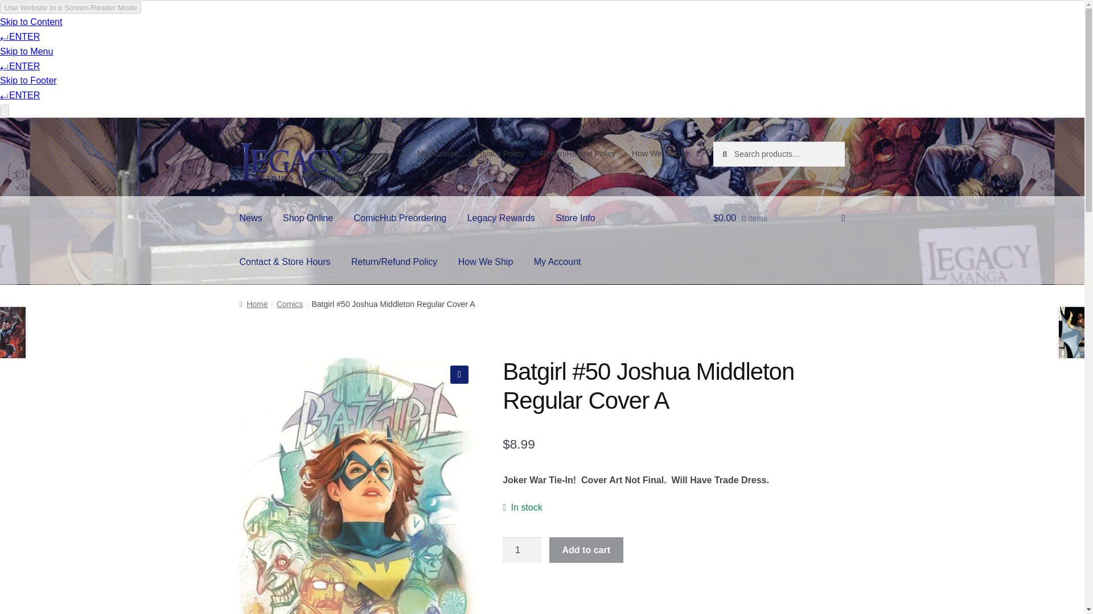 The width and height of the screenshot is (1093, 614). What do you see at coordinates (779, 218) in the screenshot?
I see `View your shopping cart` at bounding box center [779, 218].